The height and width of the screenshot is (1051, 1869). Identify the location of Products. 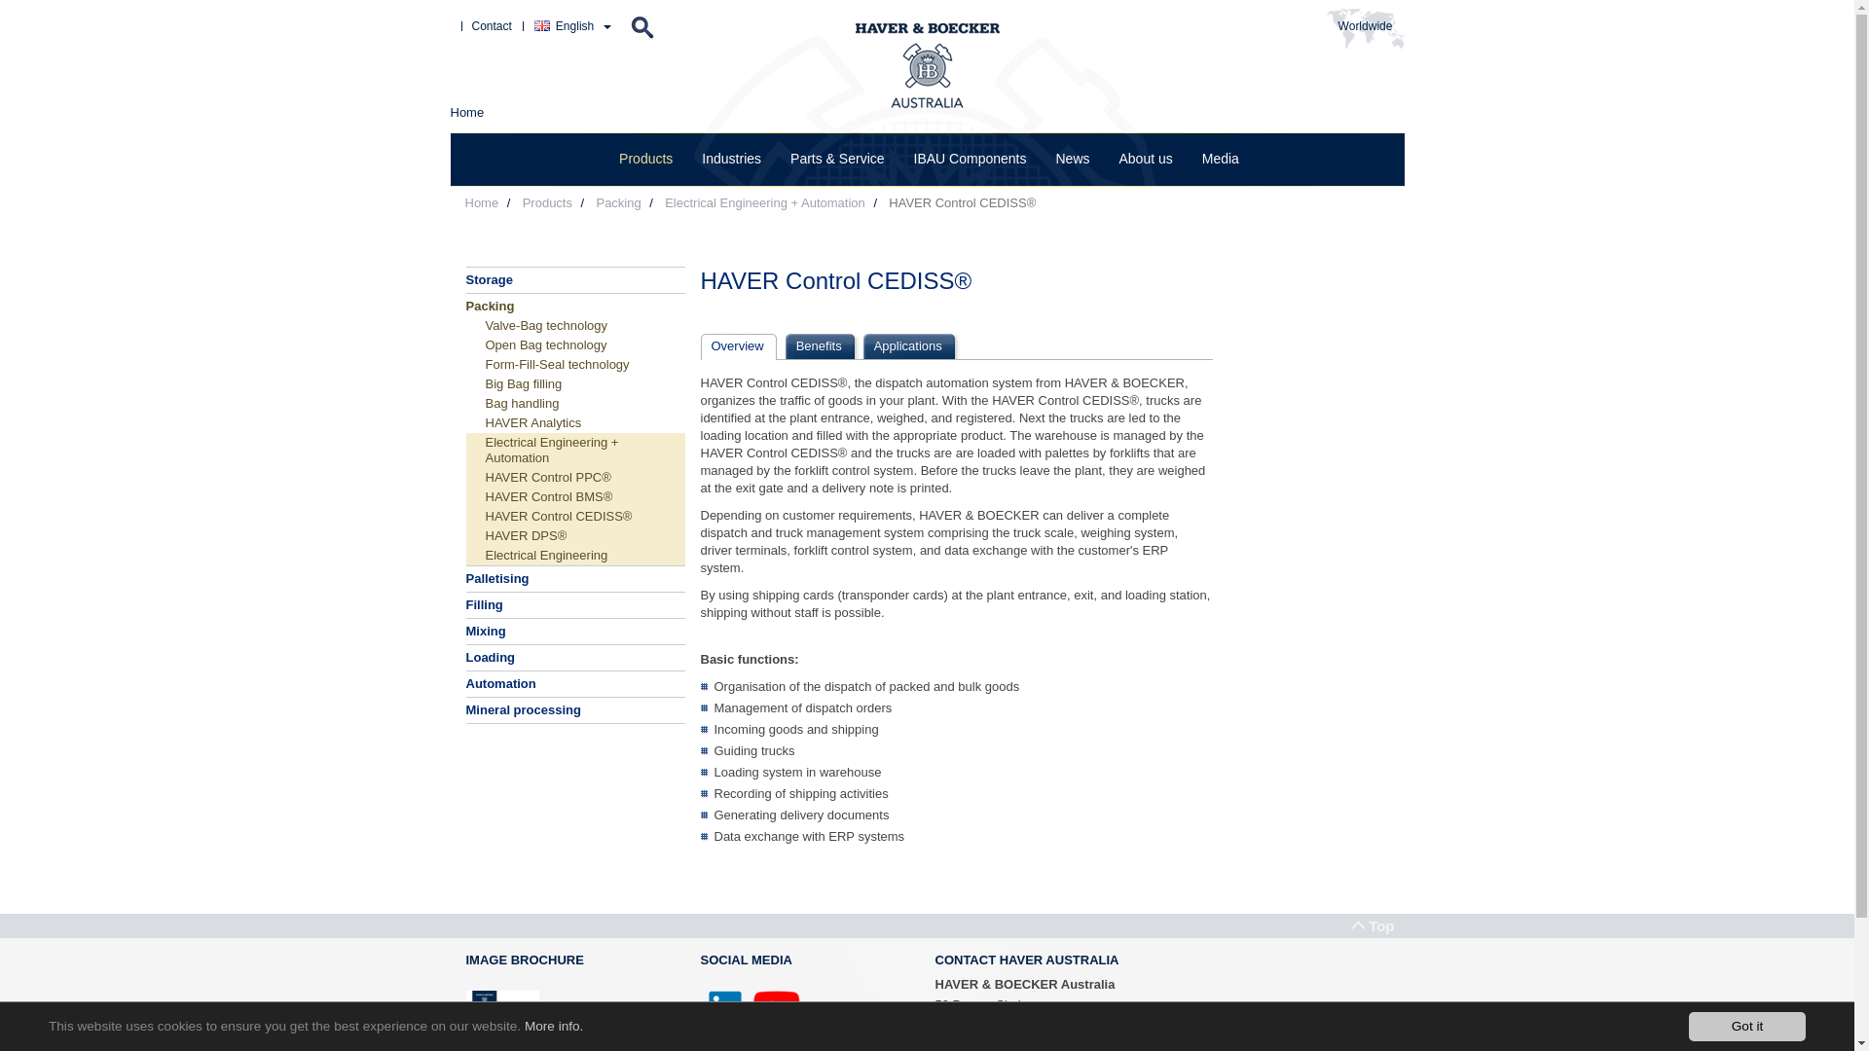
(646, 160).